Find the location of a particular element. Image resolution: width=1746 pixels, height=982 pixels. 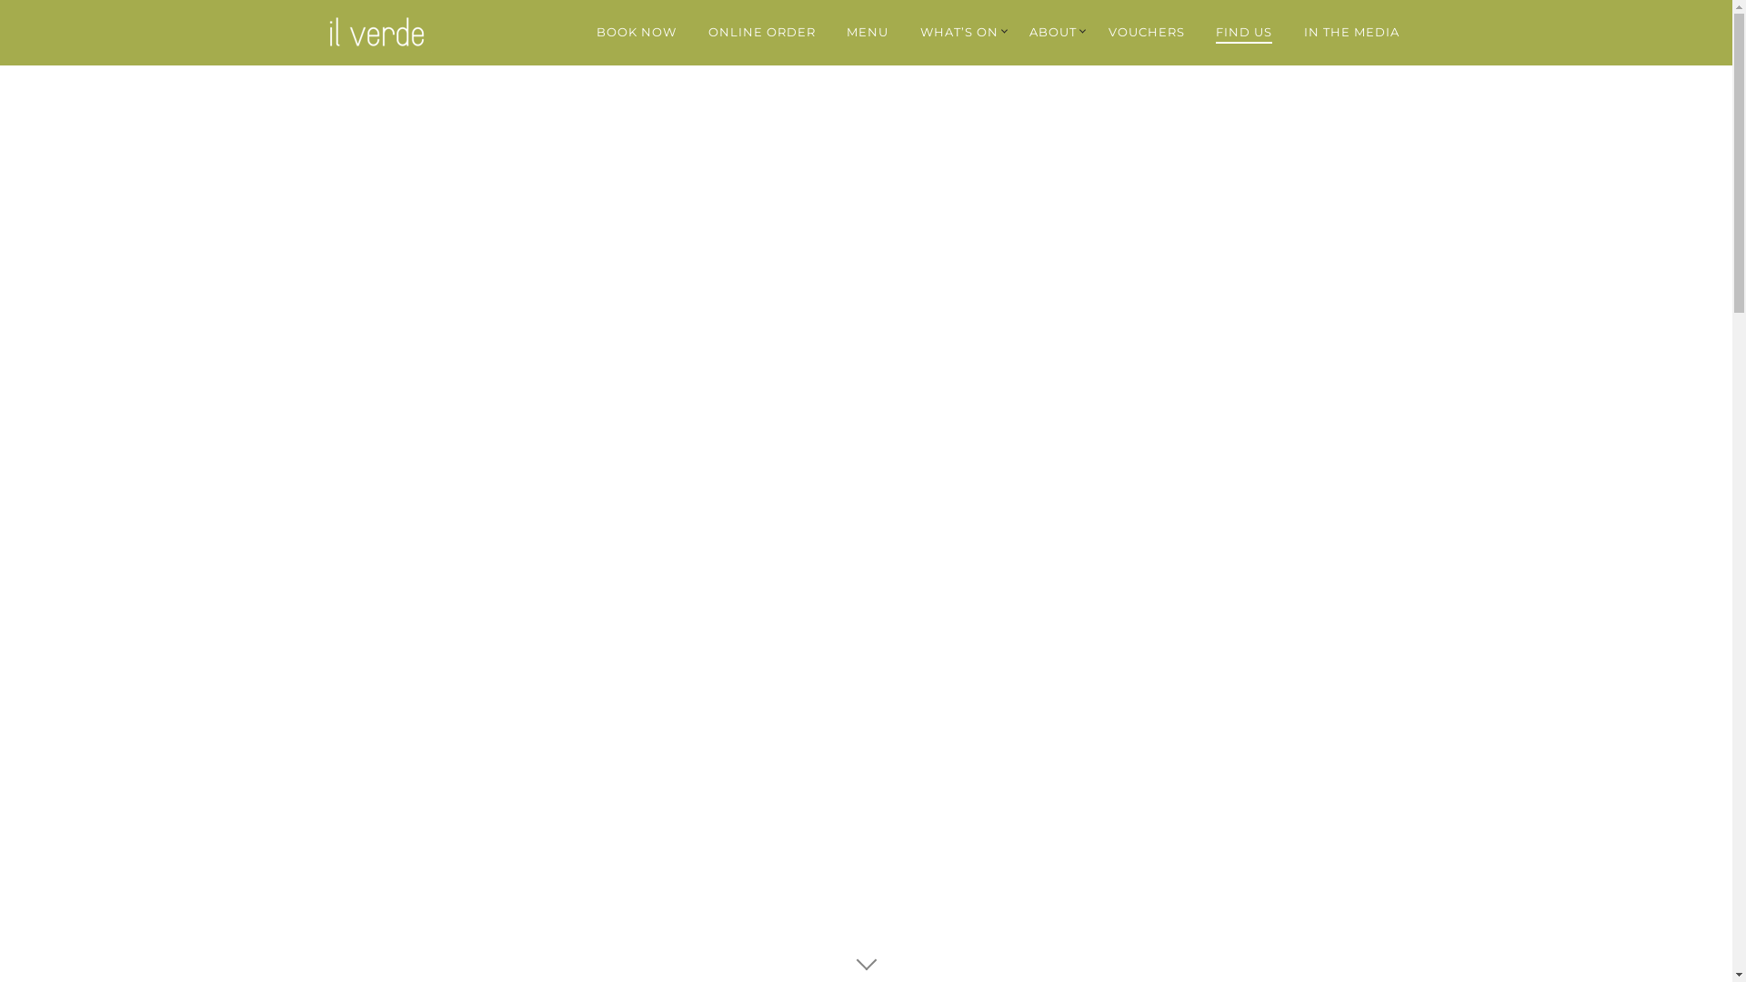

Il Verde is located at coordinates (386, 33).